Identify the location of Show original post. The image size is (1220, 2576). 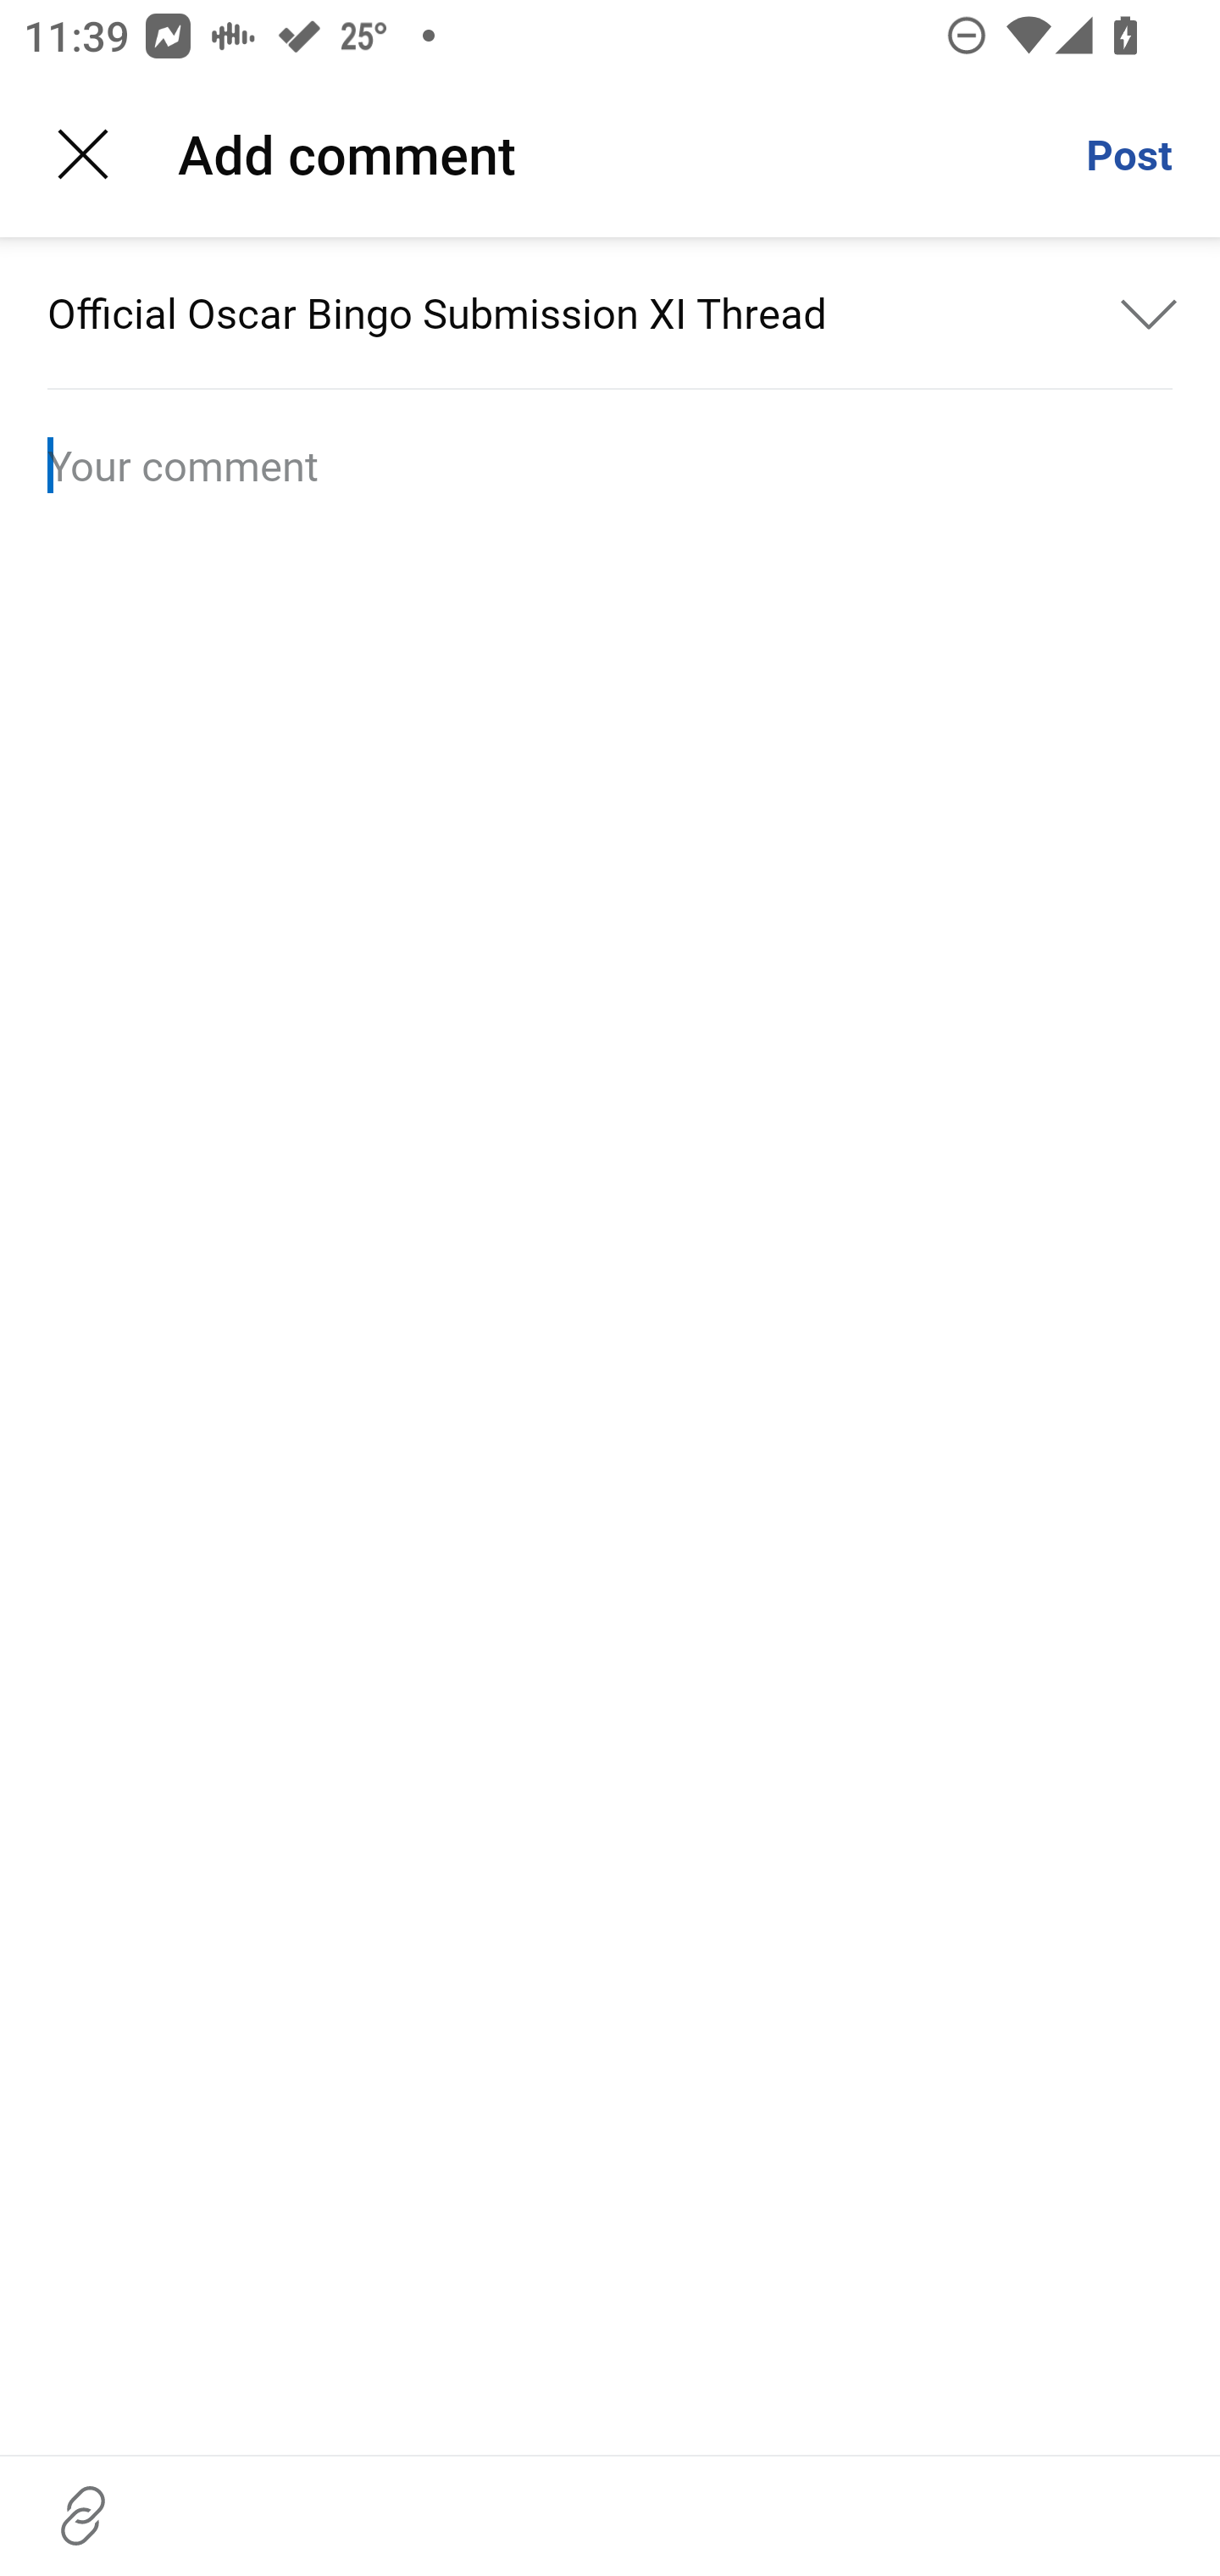
(1149, 313).